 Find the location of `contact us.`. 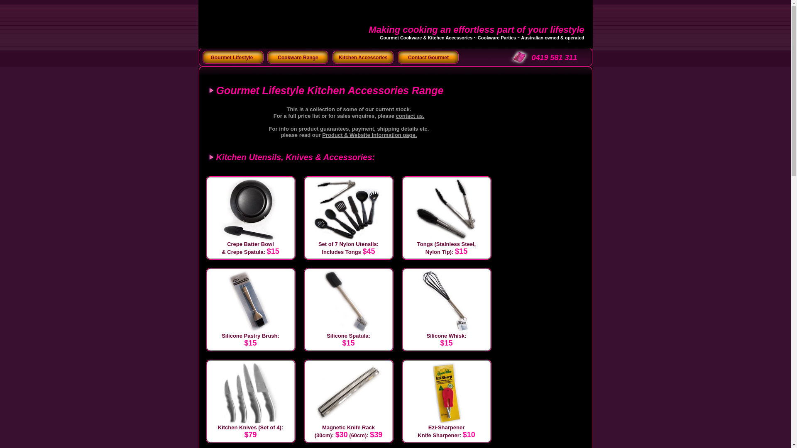

contact us. is located at coordinates (410, 116).